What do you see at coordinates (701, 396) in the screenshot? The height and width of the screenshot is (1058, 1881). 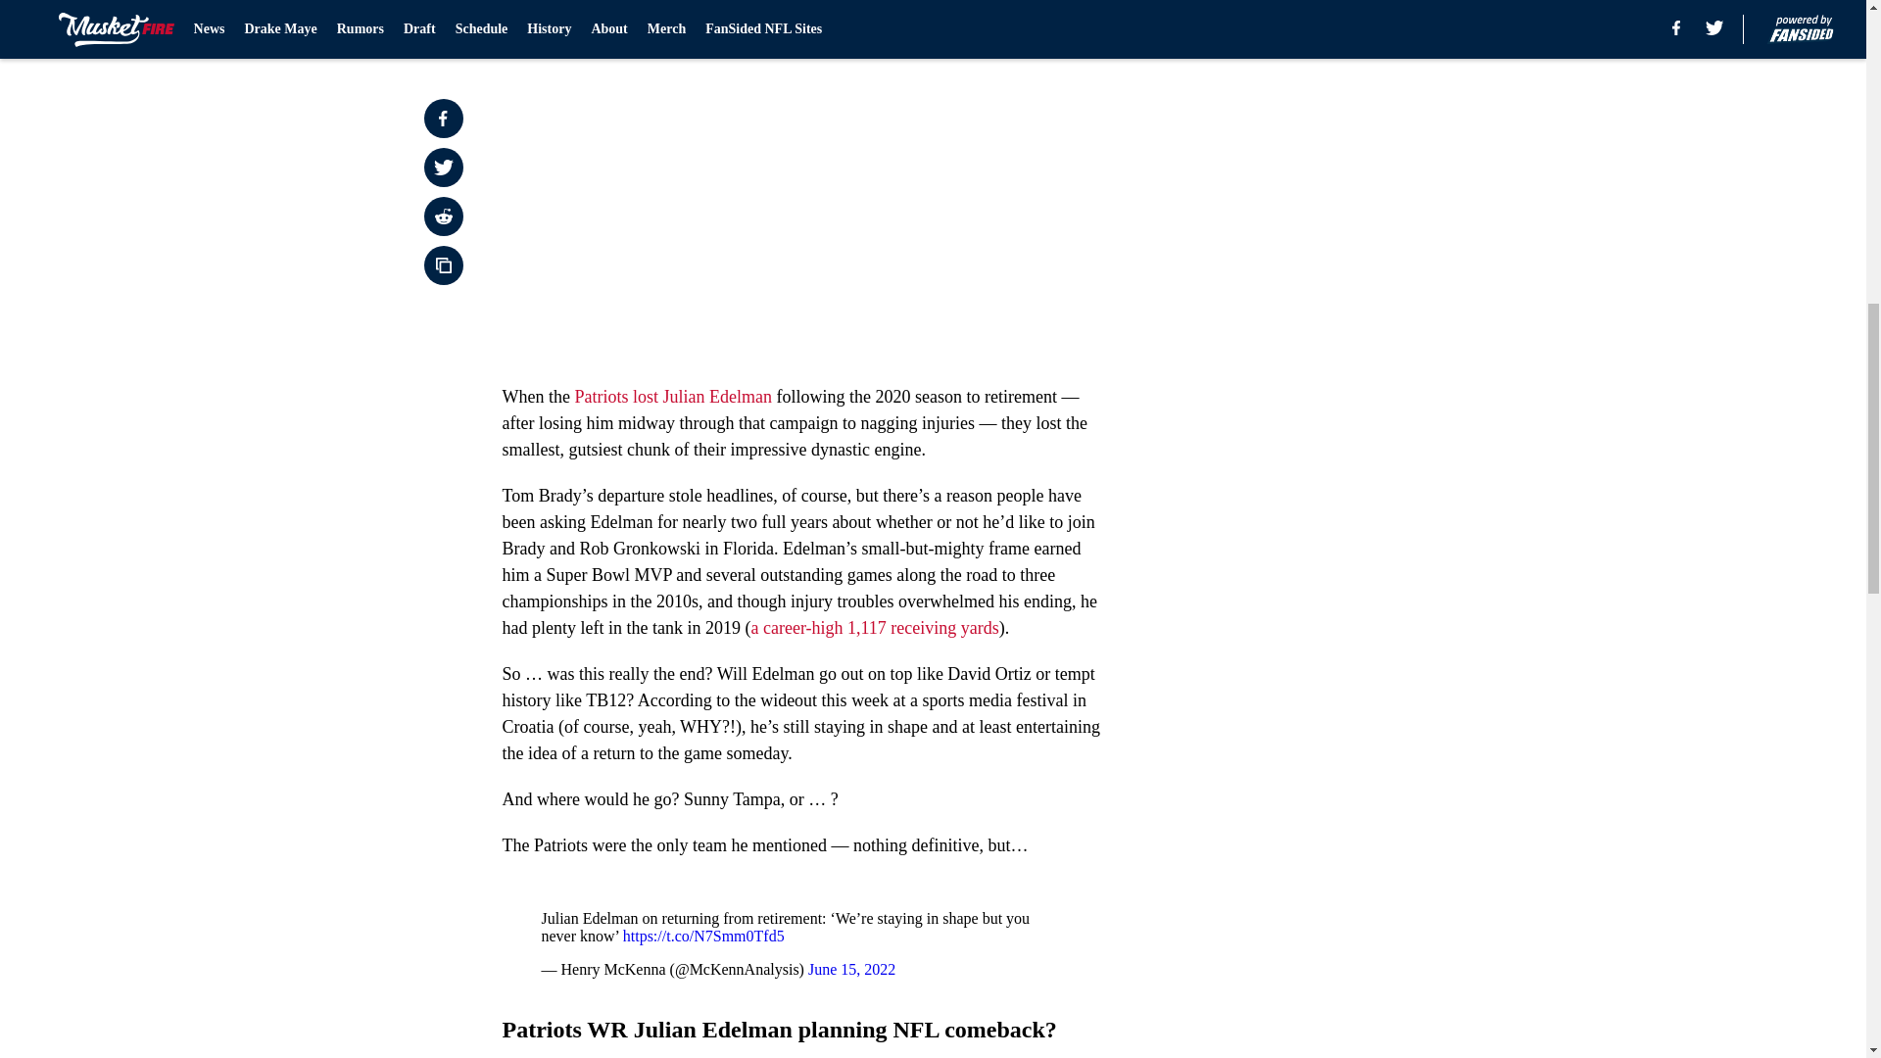 I see `lost Julian Edelman` at bounding box center [701, 396].